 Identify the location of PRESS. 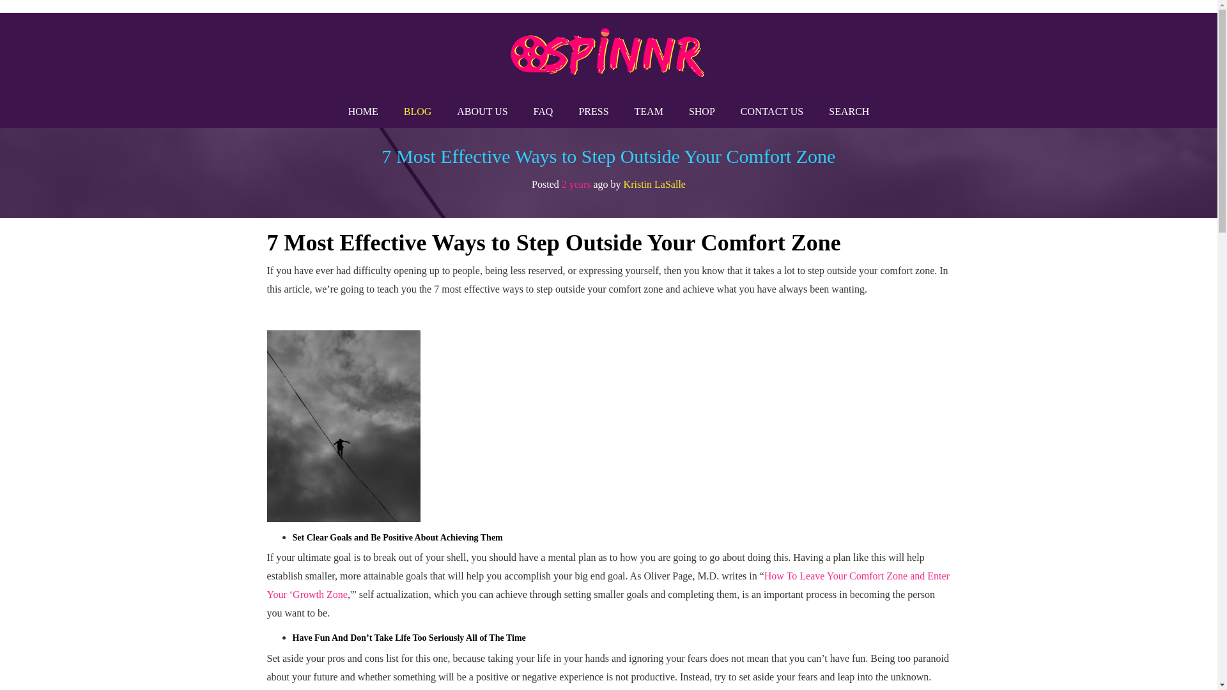
(593, 111).